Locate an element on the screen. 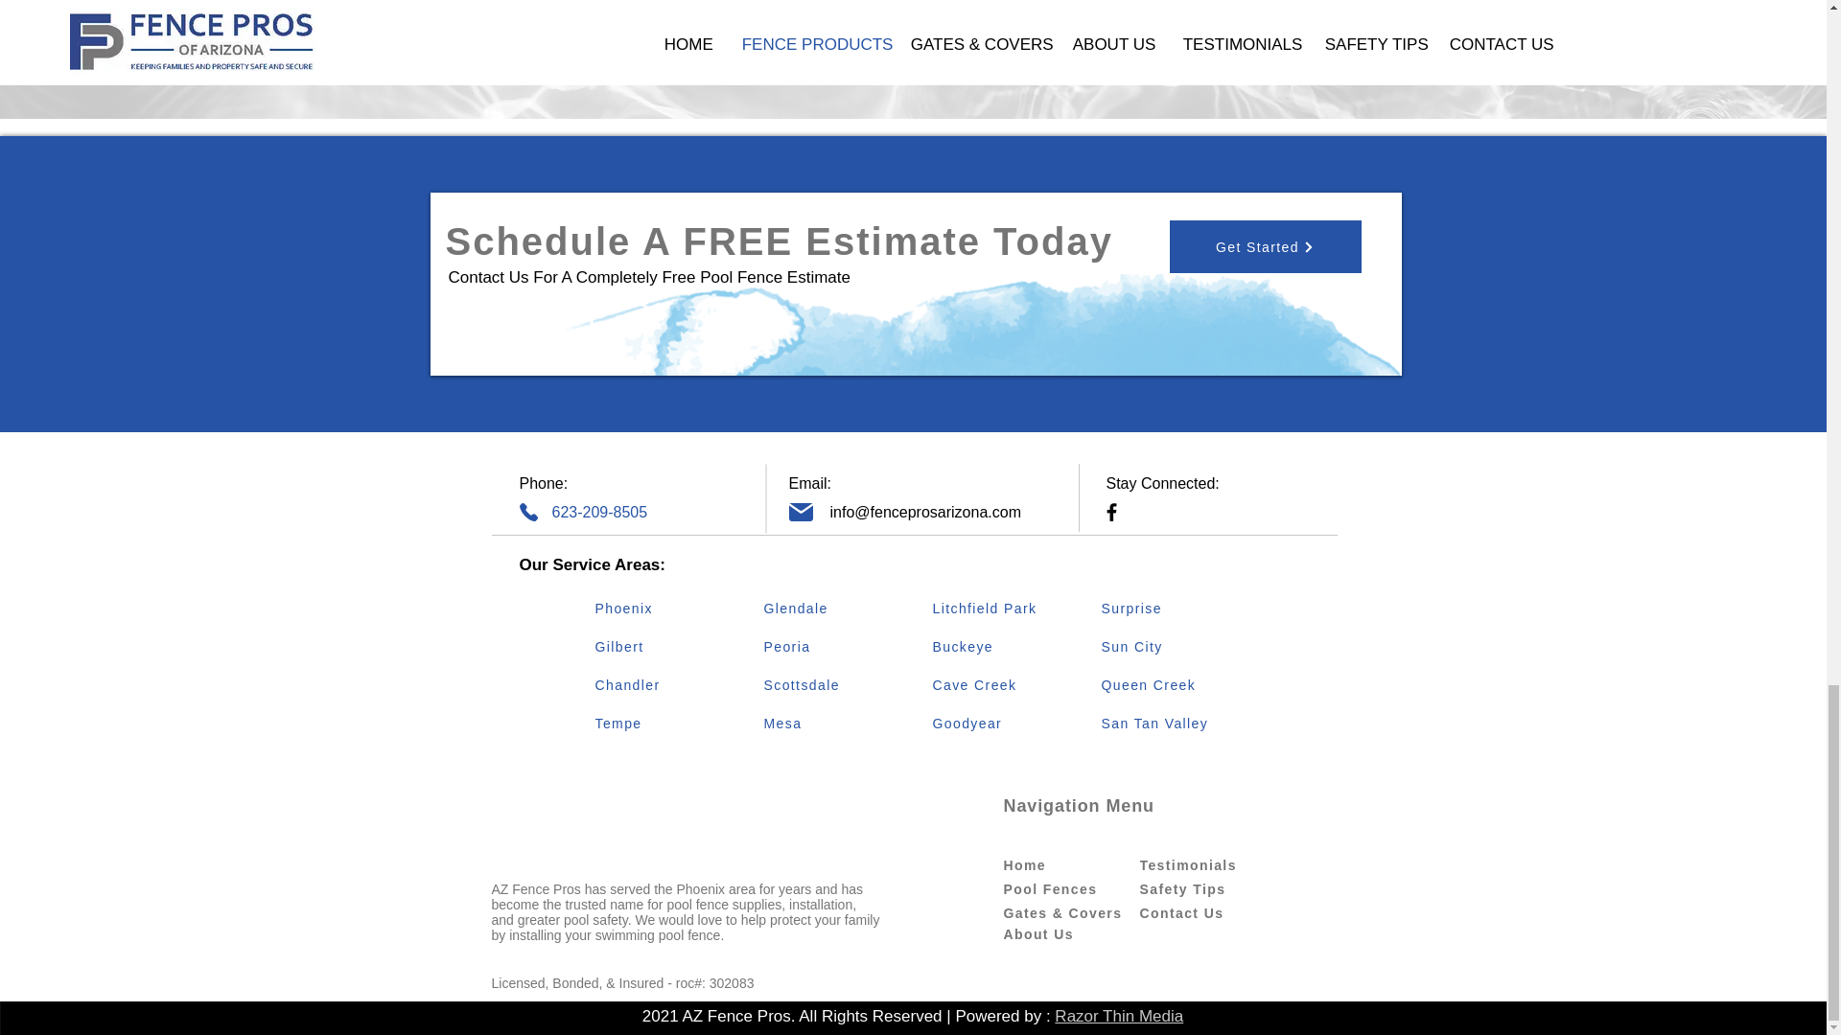 The width and height of the screenshot is (1841, 1035). Goodyear is located at coordinates (999, 724).